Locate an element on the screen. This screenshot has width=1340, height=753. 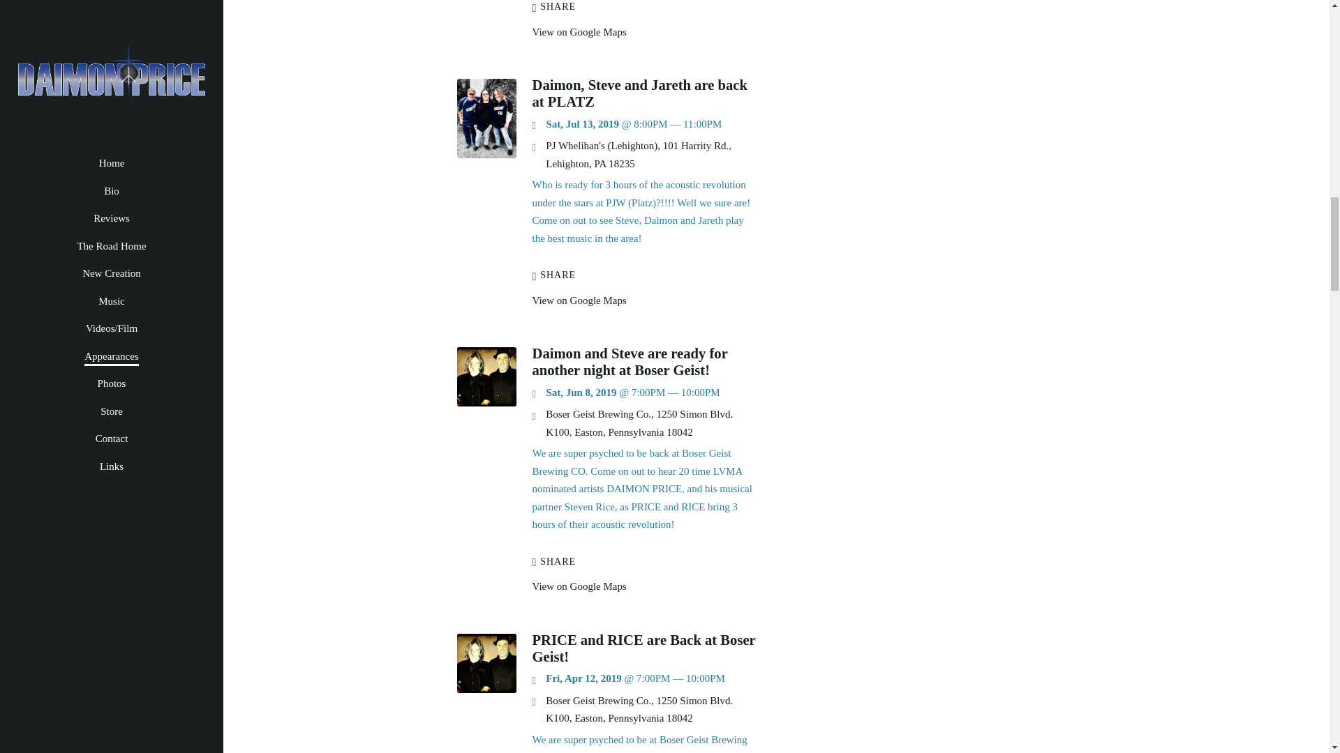
View on Google Maps is located at coordinates (639, 423).